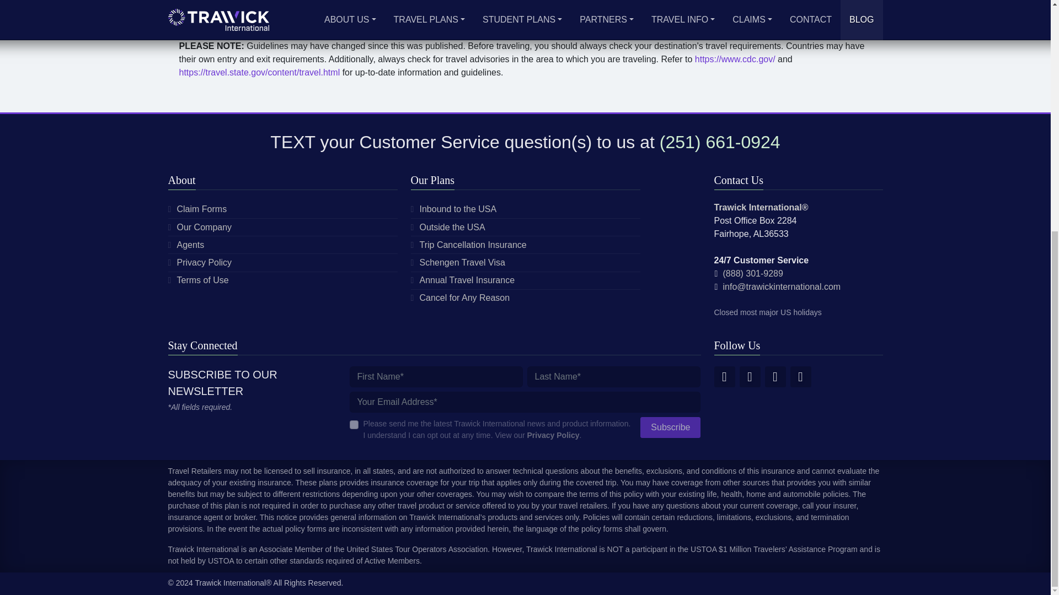 The image size is (1059, 595). I want to click on true, so click(354, 424).